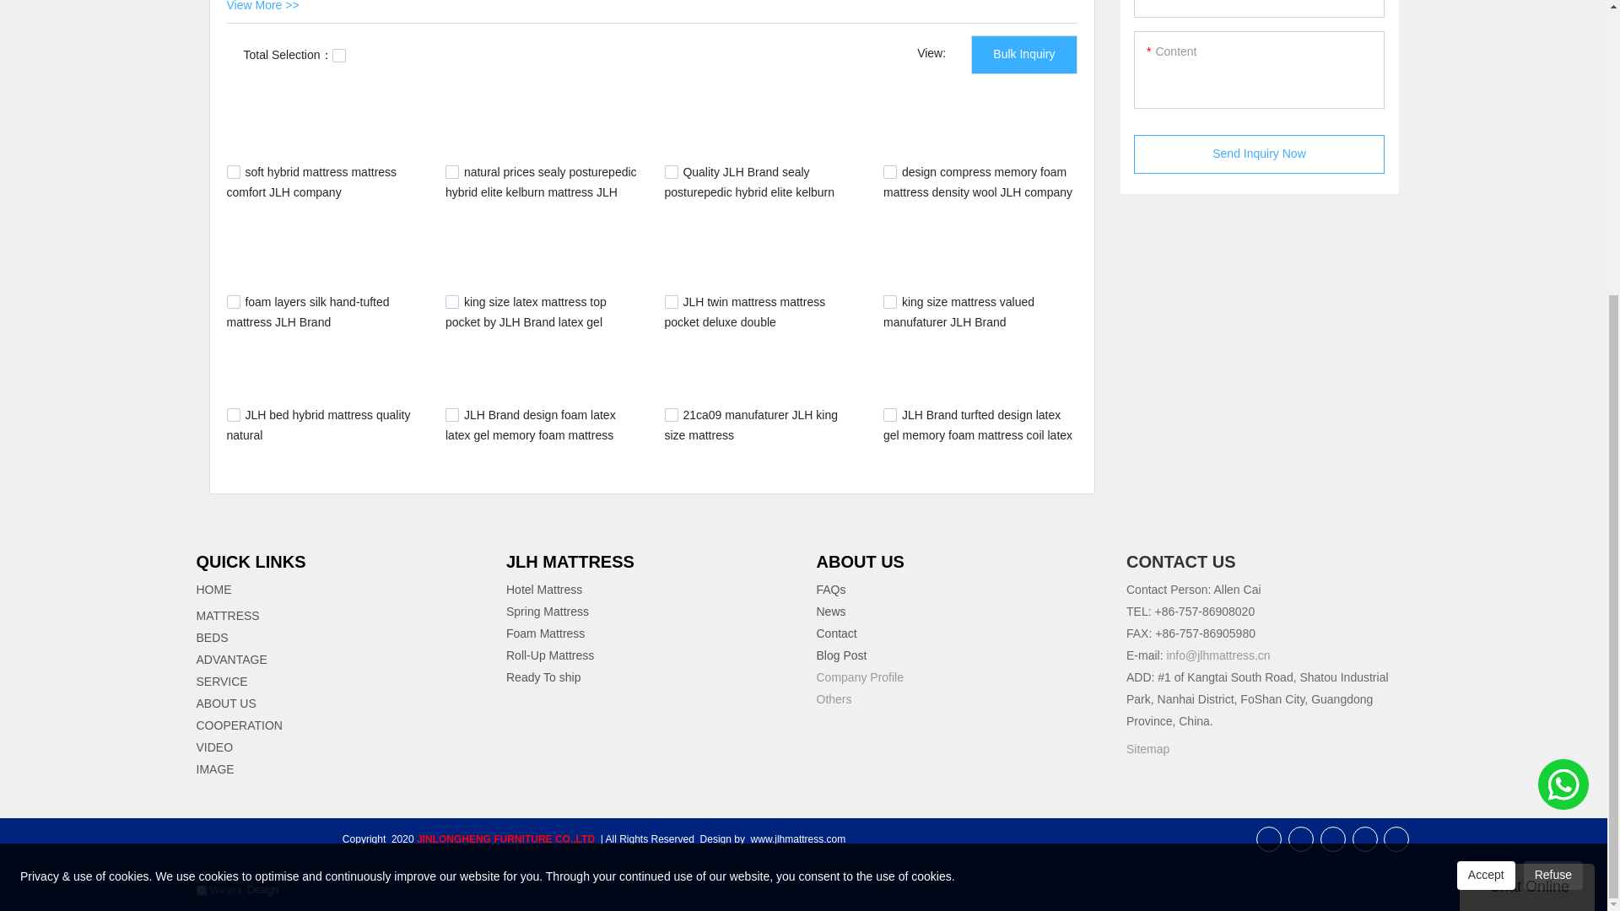 The width and height of the screenshot is (1620, 911). I want to click on 1066, so click(233, 302).